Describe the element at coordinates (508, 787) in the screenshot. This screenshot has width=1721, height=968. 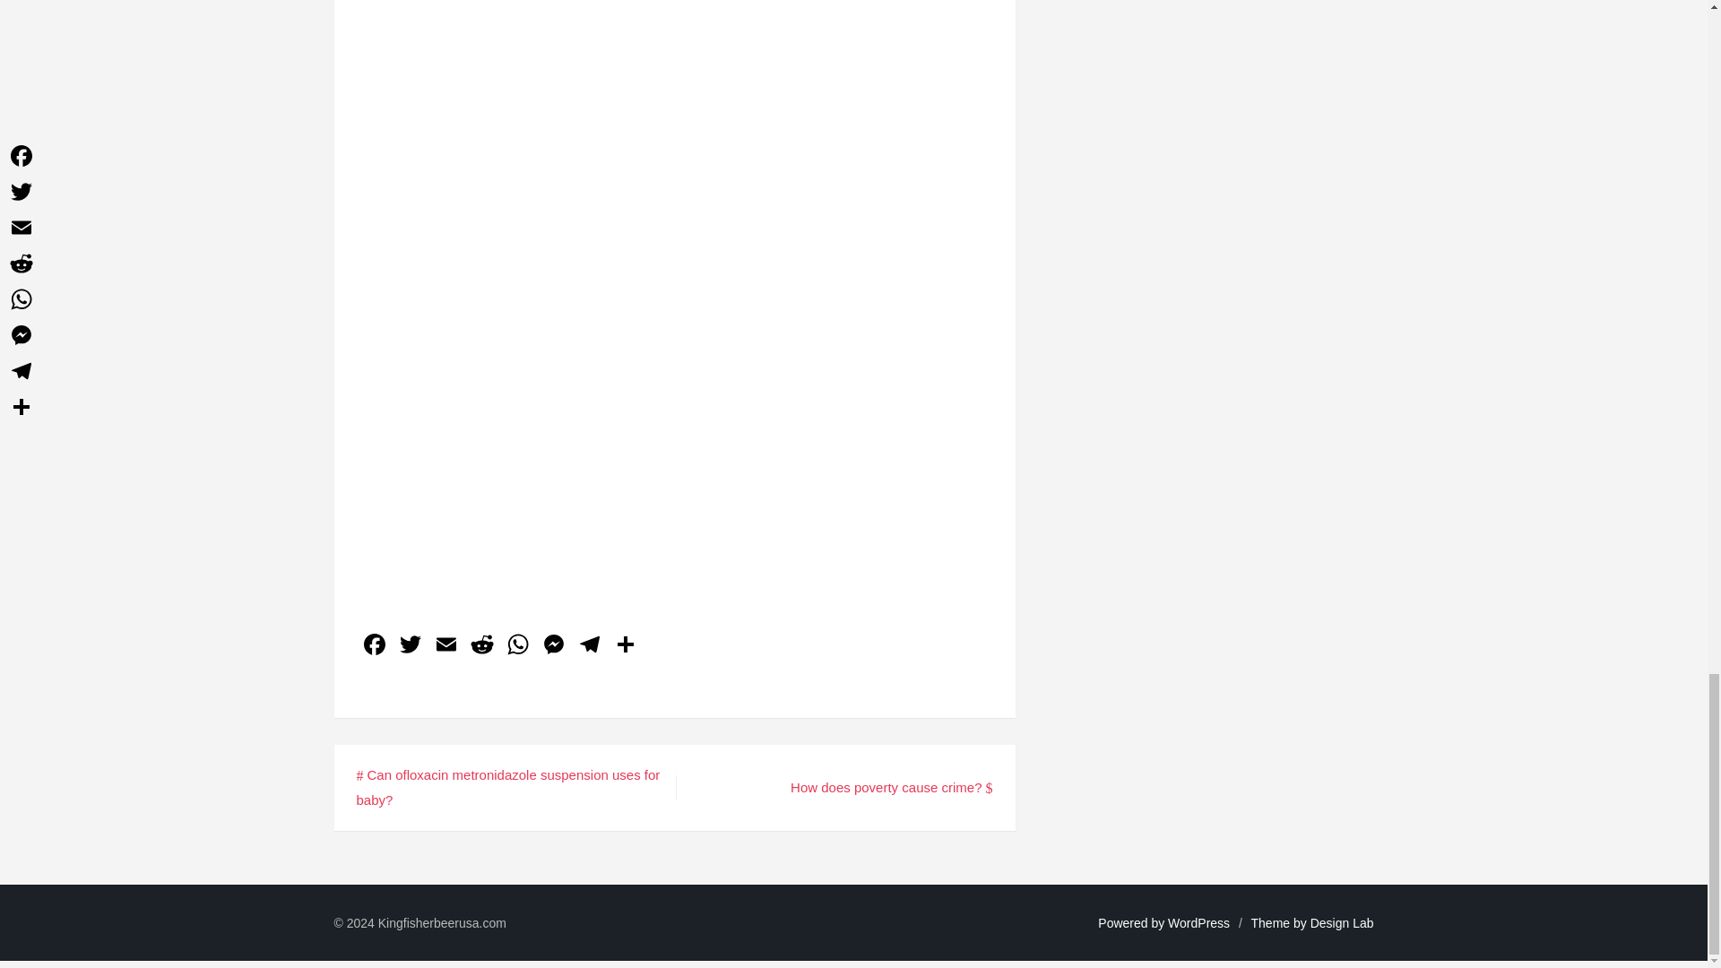
I see `Can ofloxacin metronidazole suspension uses for baby?` at that location.